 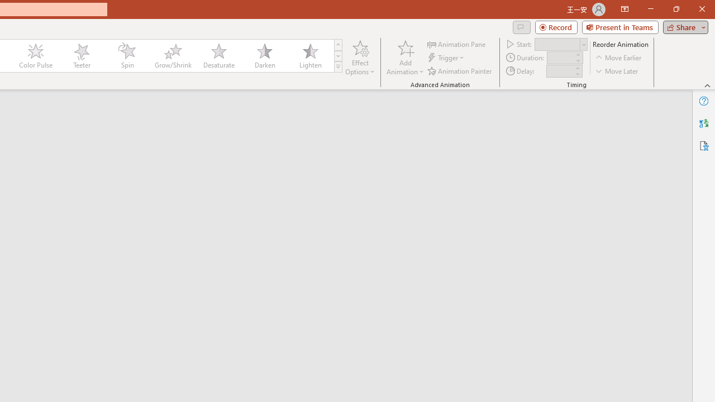 What do you see at coordinates (560, 71) in the screenshot?
I see `Animation Delay` at bounding box center [560, 71].